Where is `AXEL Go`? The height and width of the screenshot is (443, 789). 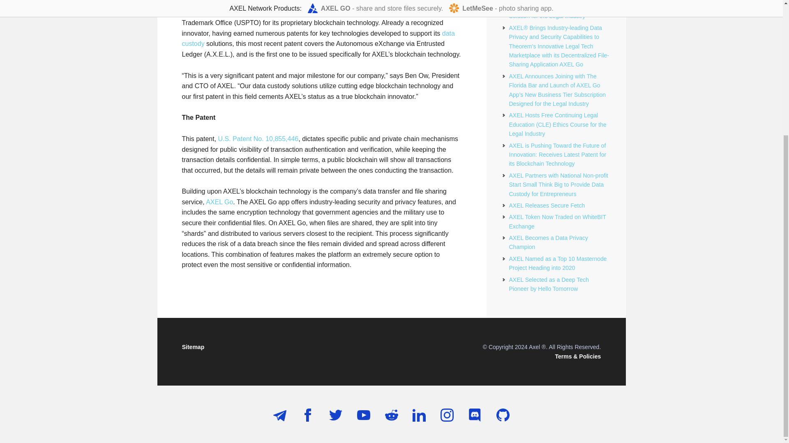
AXEL Go is located at coordinates (219, 202).